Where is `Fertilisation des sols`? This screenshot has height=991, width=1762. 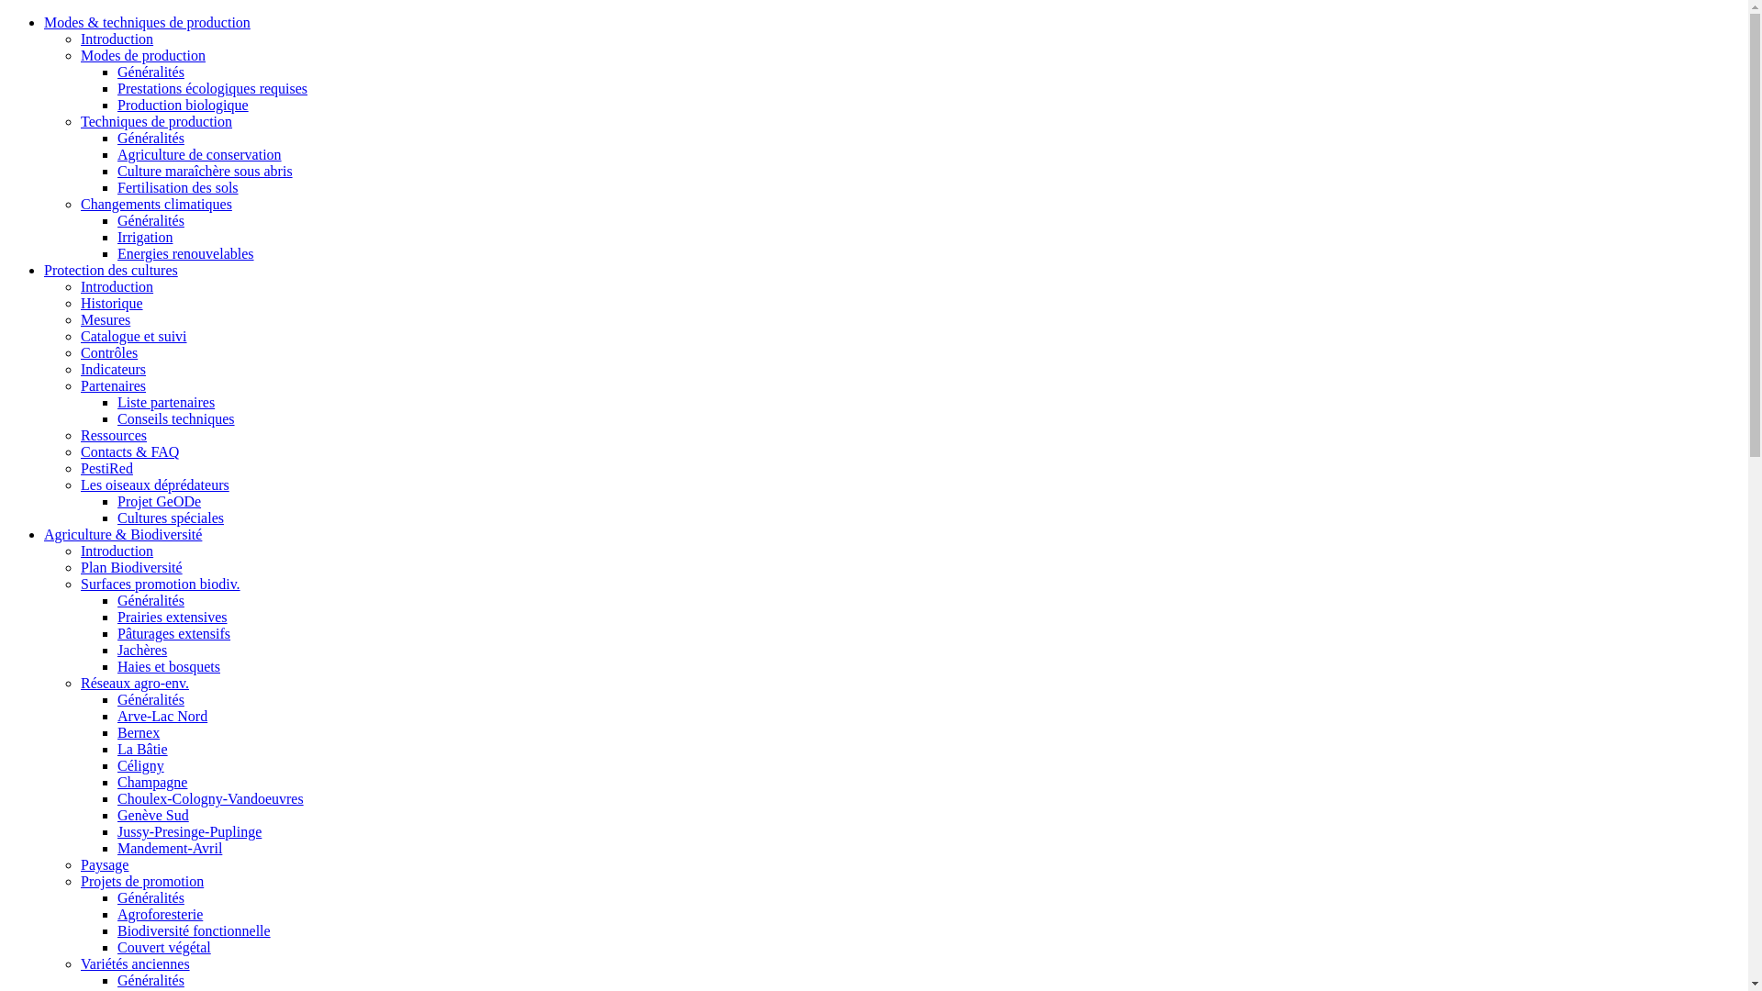
Fertilisation des sols is located at coordinates (178, 187).